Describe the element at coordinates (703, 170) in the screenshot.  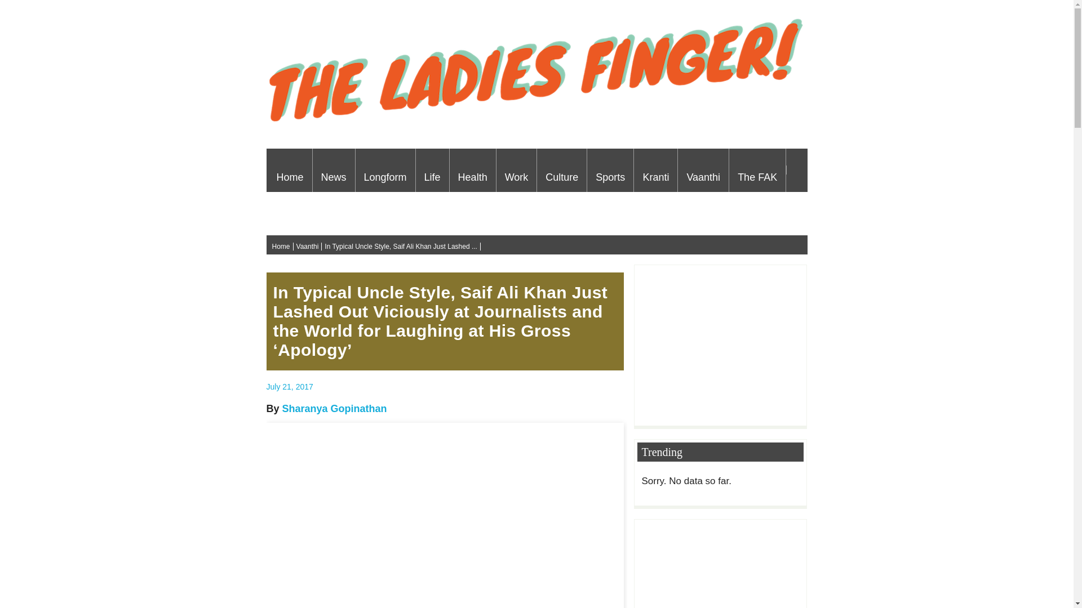
I see `Vaanthi` at that location.